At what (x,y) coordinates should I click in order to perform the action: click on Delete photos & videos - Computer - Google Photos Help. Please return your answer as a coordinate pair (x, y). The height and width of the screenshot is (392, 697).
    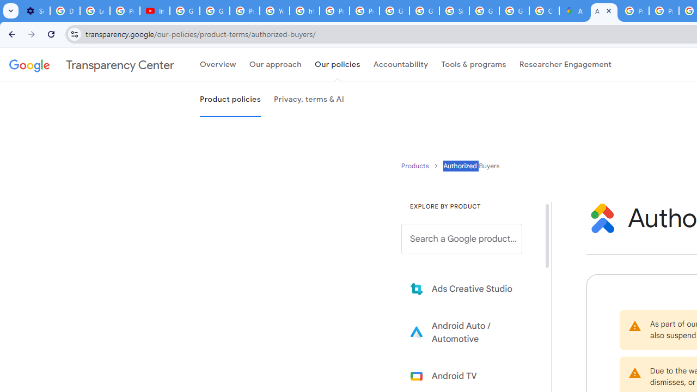
    Looking at the image, I should click on (65, 11).